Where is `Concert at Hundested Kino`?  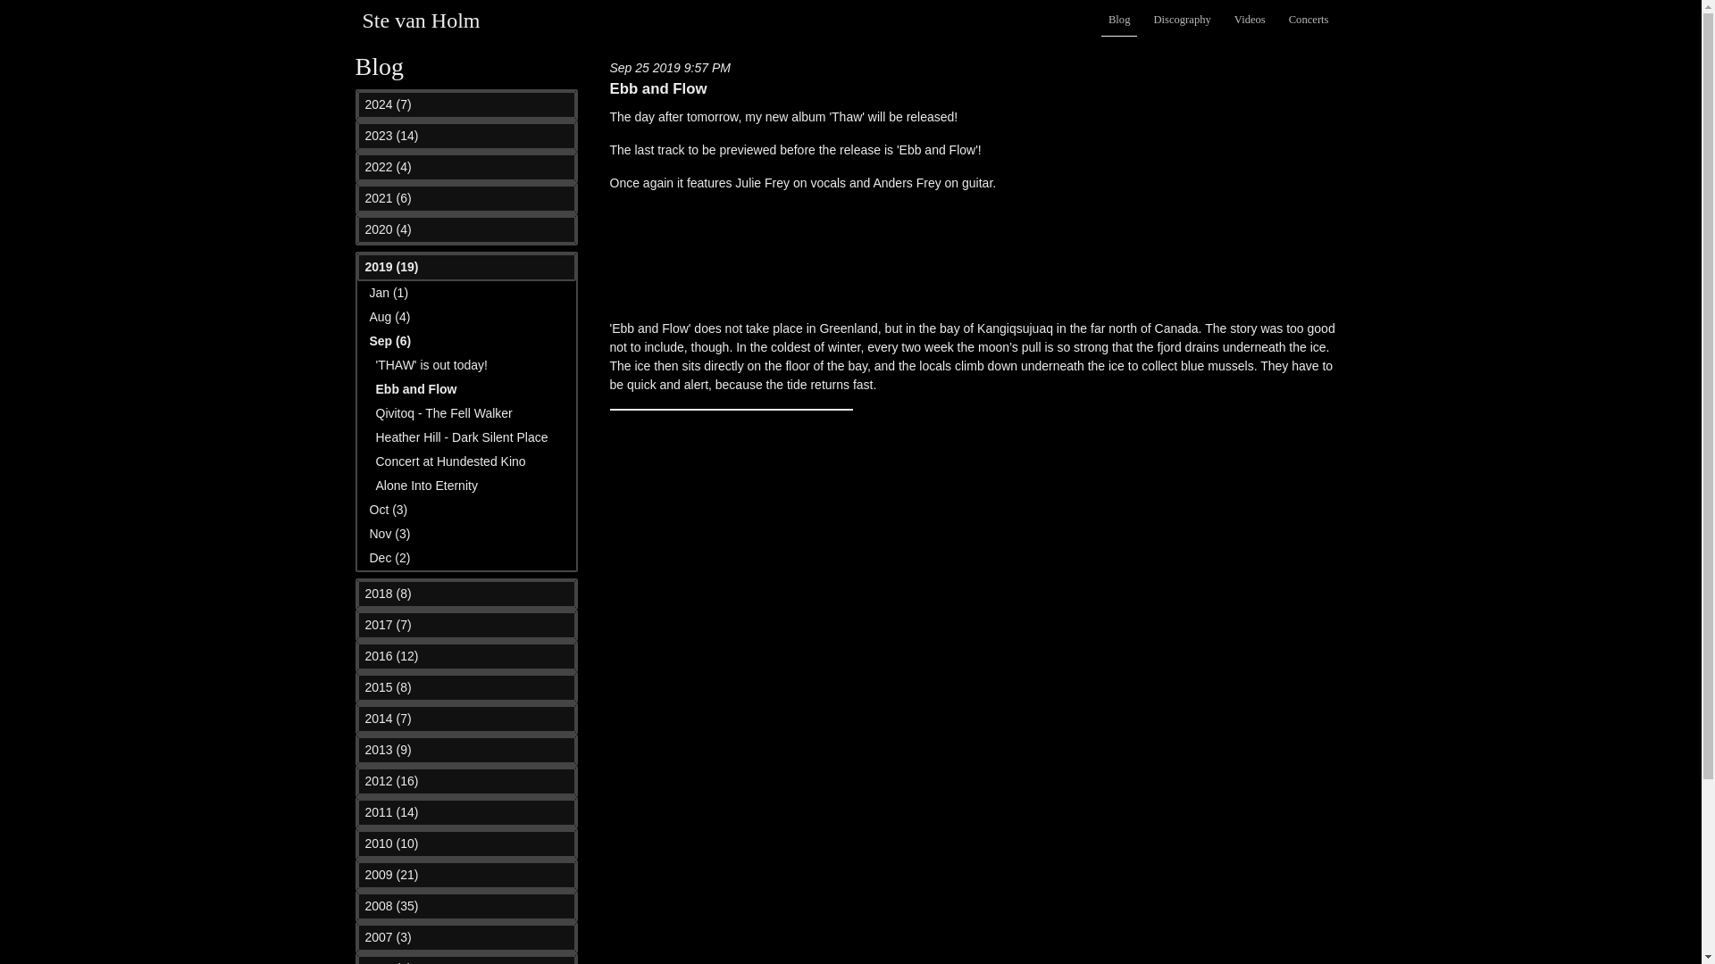
Concert at Hundested Kino is located at coordinates (450, 461).